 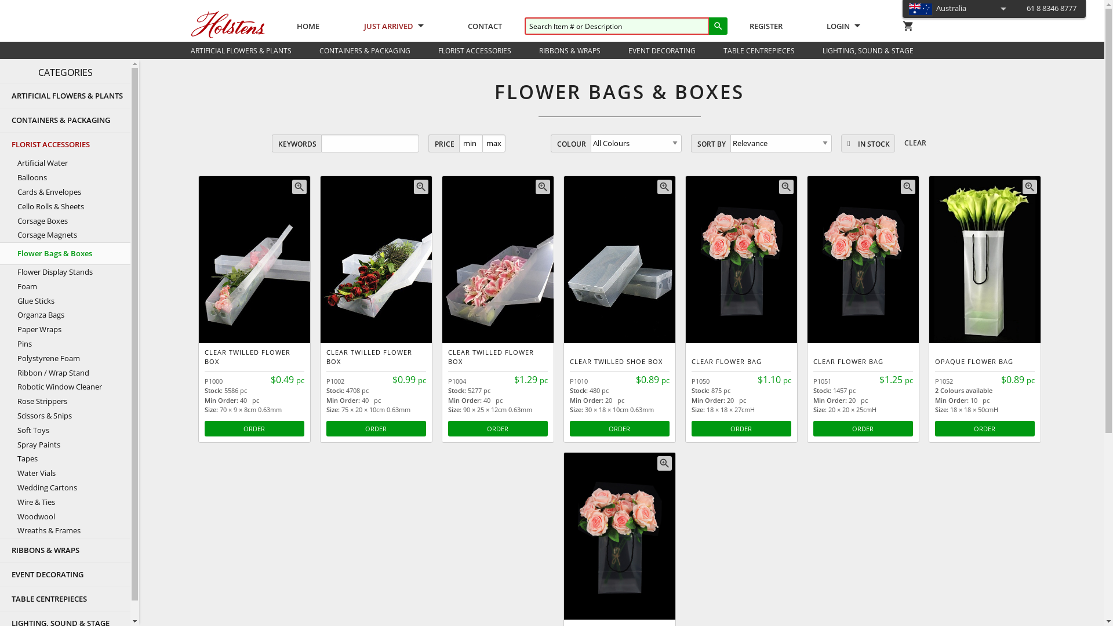 I want to click on CLEAR, so click(x=915, y=144).